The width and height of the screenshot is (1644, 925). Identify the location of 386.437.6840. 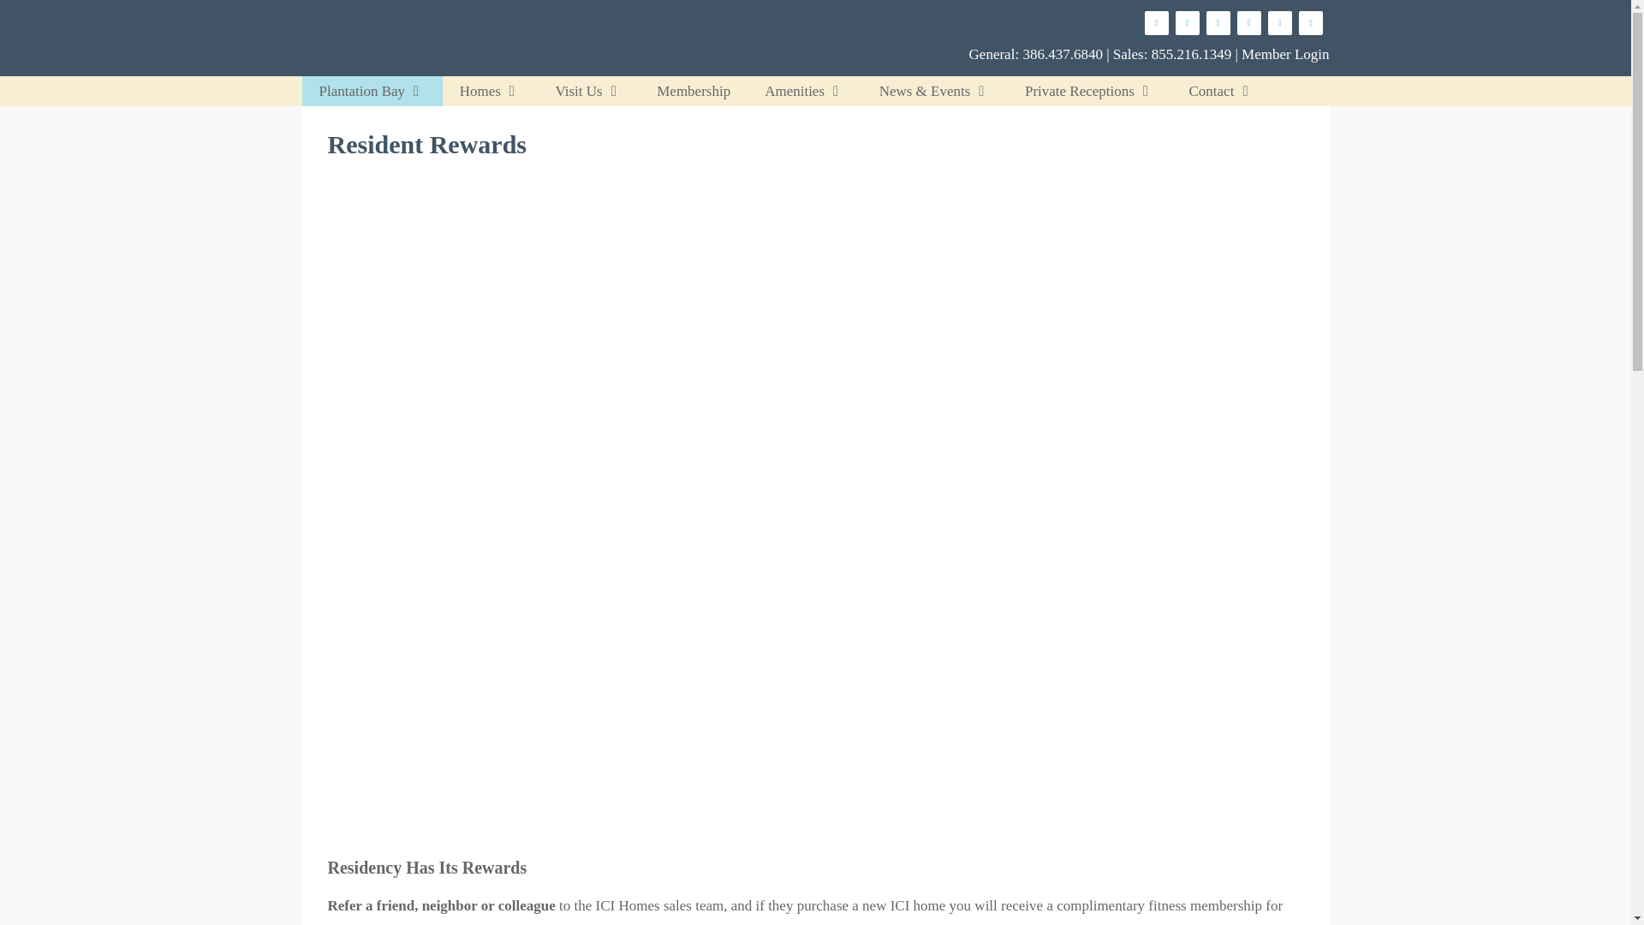
(1063, 55).